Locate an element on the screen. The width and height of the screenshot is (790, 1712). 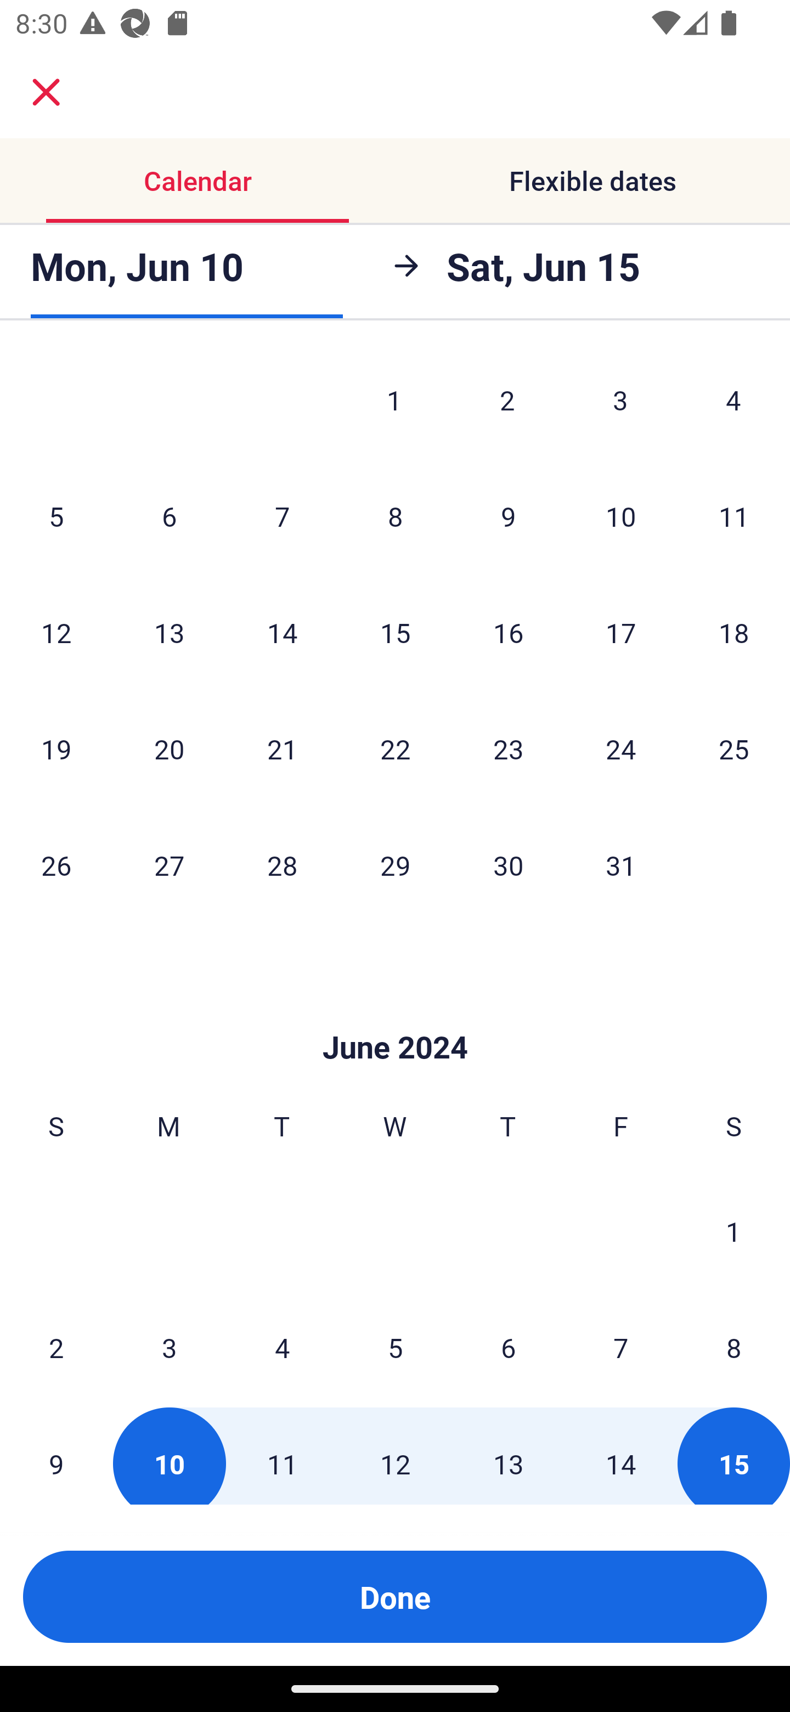
4 Saturday, May 4, 2024 is located at coordinates (733, 403).